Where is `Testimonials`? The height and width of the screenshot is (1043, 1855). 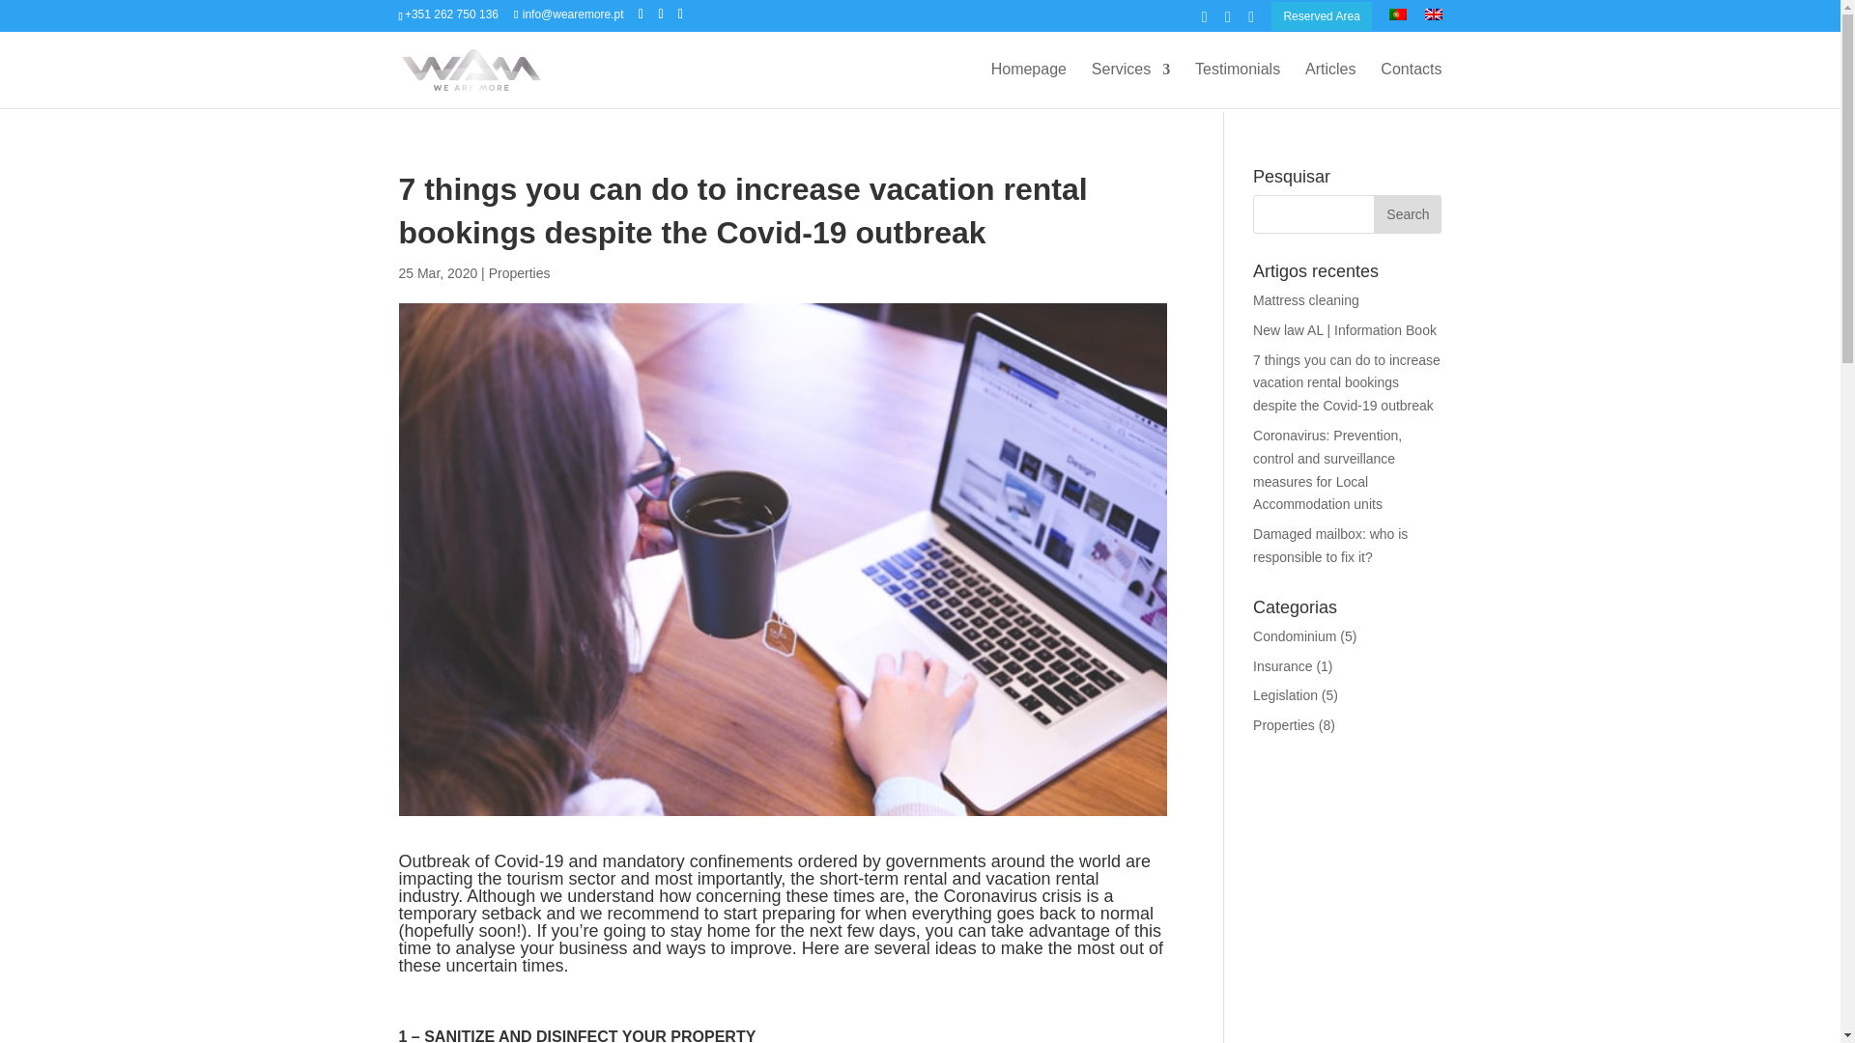 Testimonials is located at coordinates (1237, 85).